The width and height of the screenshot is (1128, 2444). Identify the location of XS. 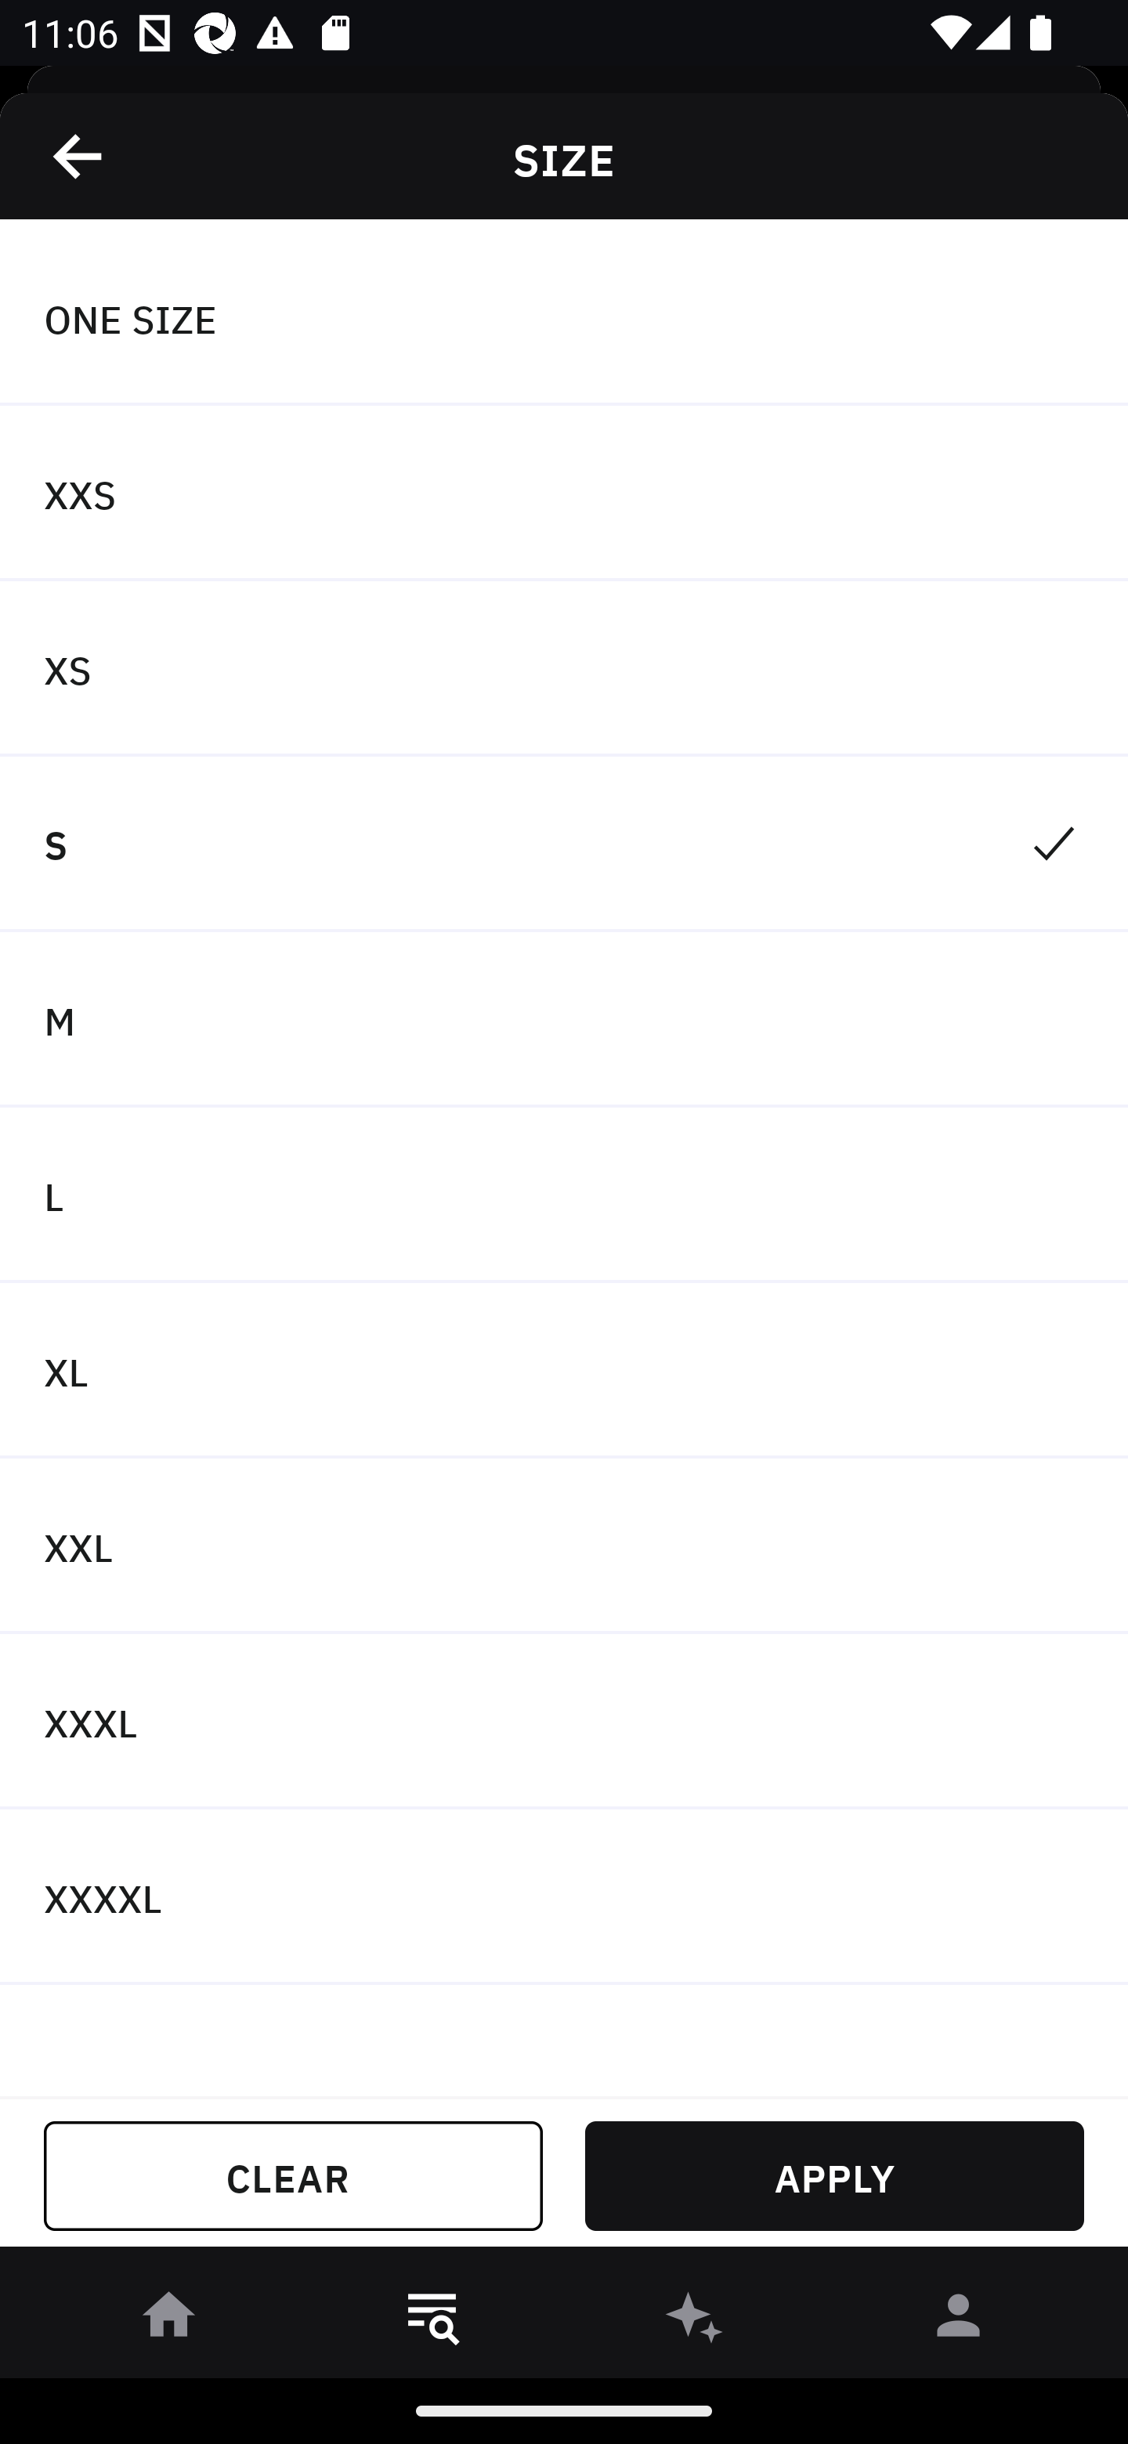
(564, 669).